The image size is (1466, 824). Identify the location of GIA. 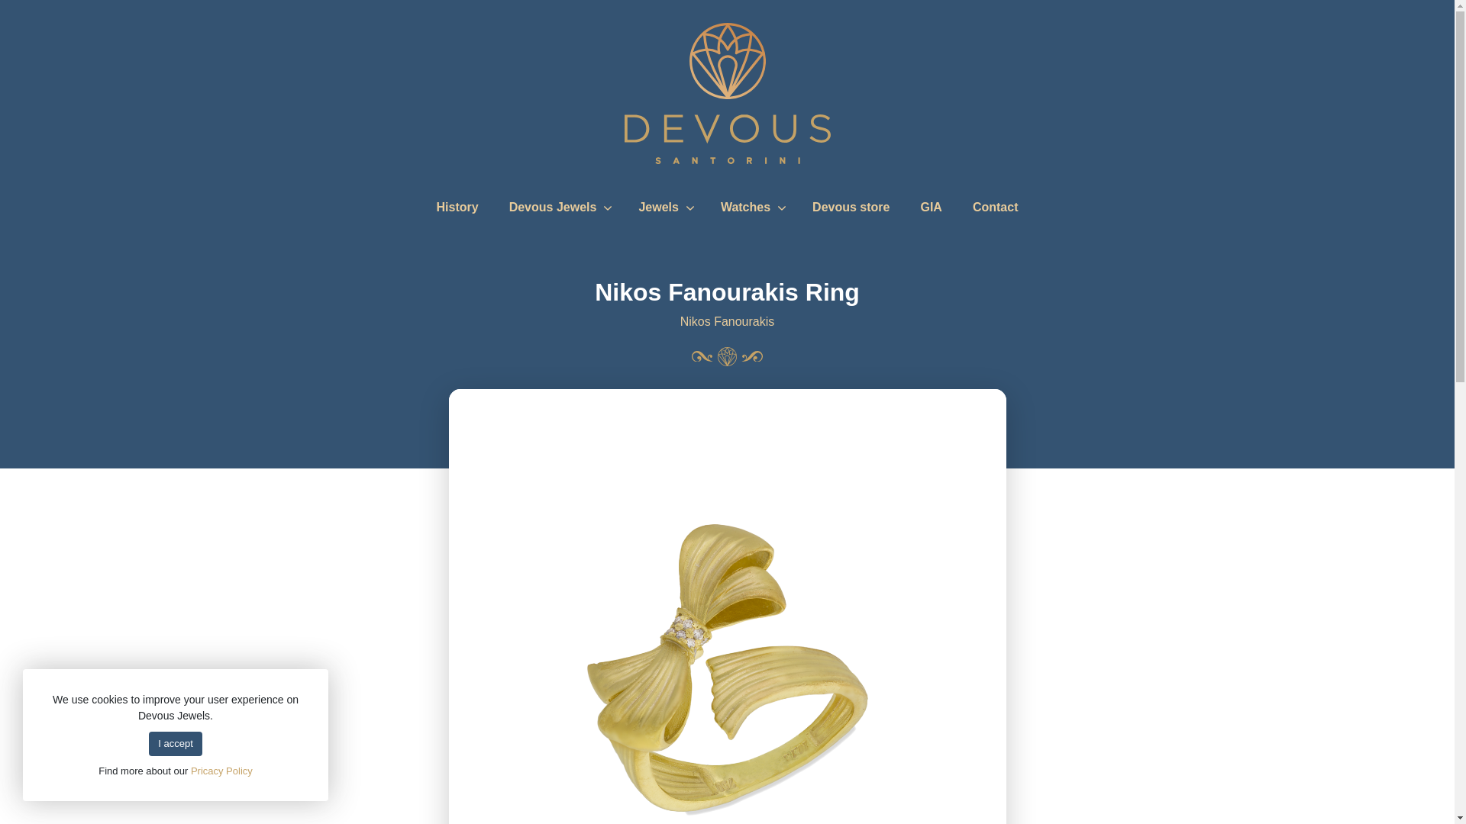
(930, 208).